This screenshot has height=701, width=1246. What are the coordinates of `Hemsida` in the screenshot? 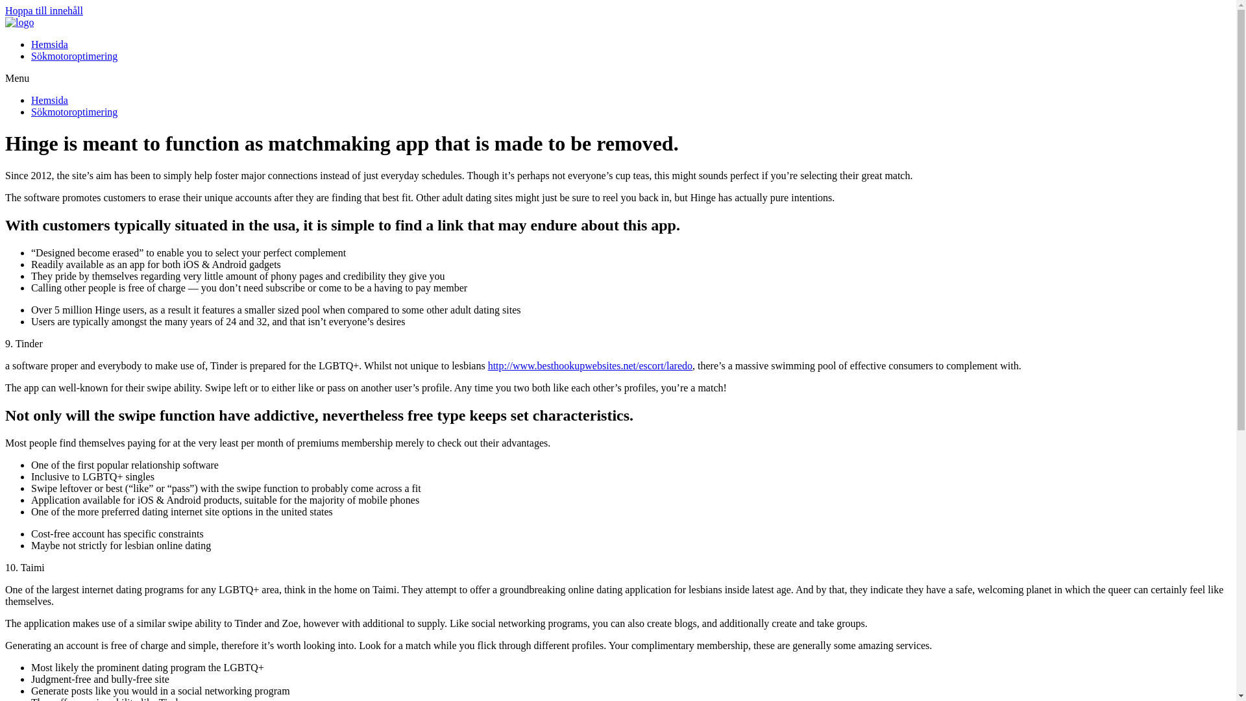 It's located at (49, 44).